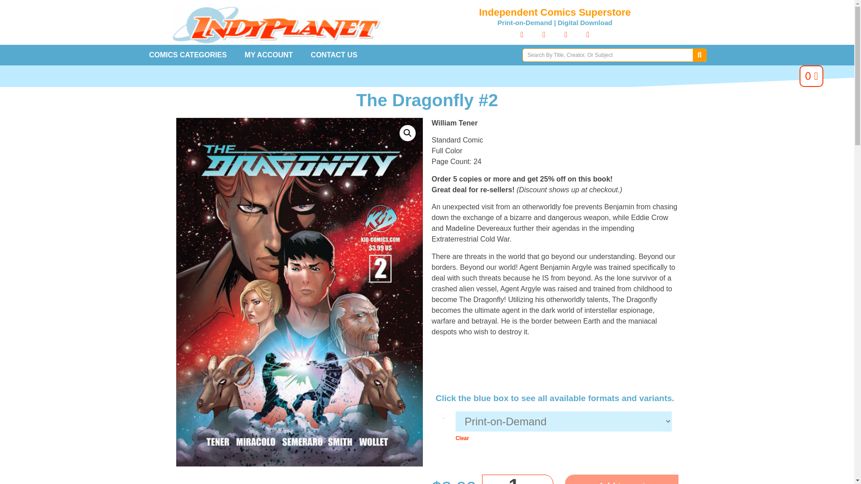  Describe the element at coordinates (811, 76) in the screenshot. I see `0` at that location.